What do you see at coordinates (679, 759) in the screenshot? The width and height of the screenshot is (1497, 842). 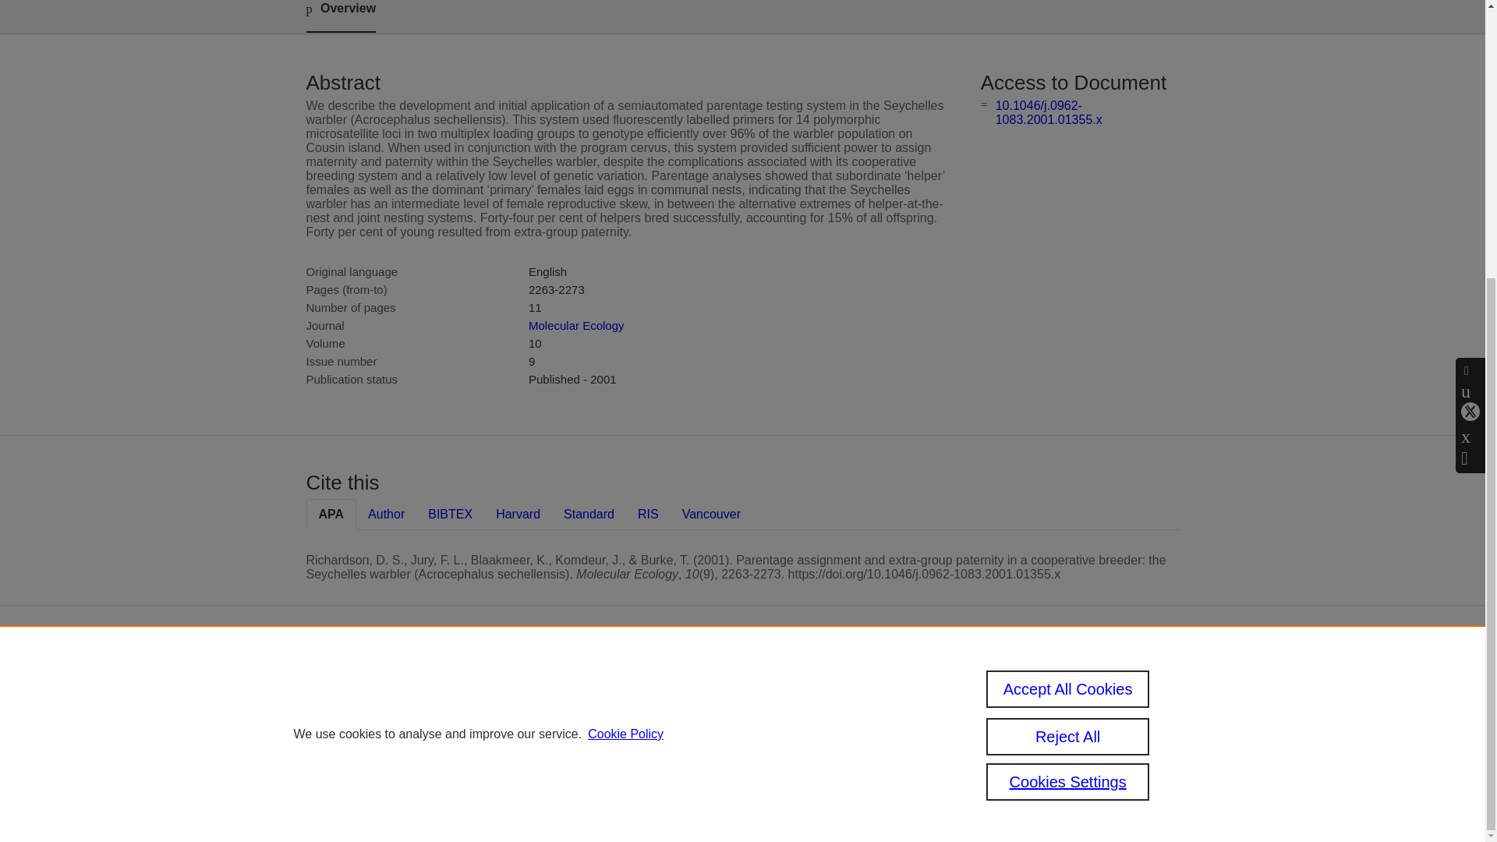 I see `use of cookies` at bounding box center [679, 759].